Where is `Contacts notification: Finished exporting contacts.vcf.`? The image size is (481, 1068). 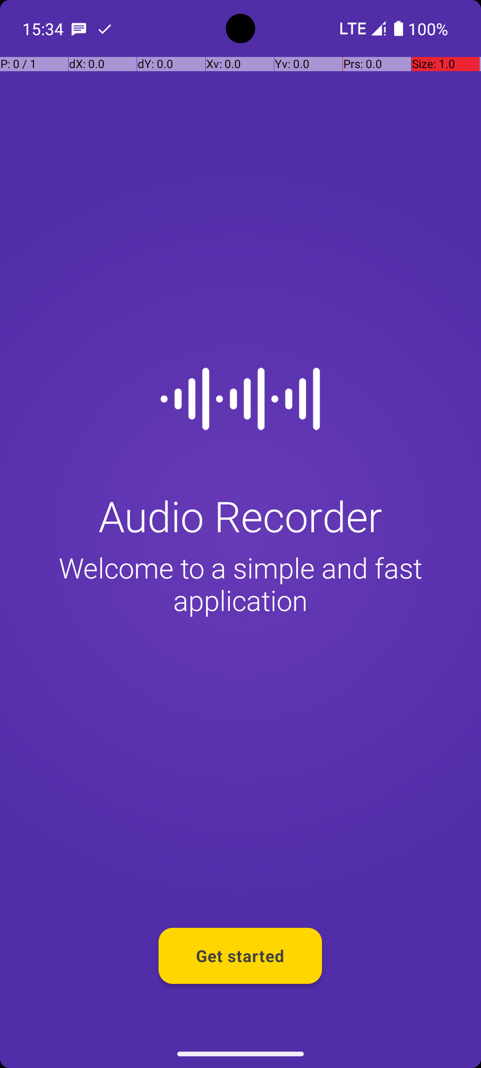 Contacts notification: Finished exporting contacts.vcf. is located at coordinates (105, 28).